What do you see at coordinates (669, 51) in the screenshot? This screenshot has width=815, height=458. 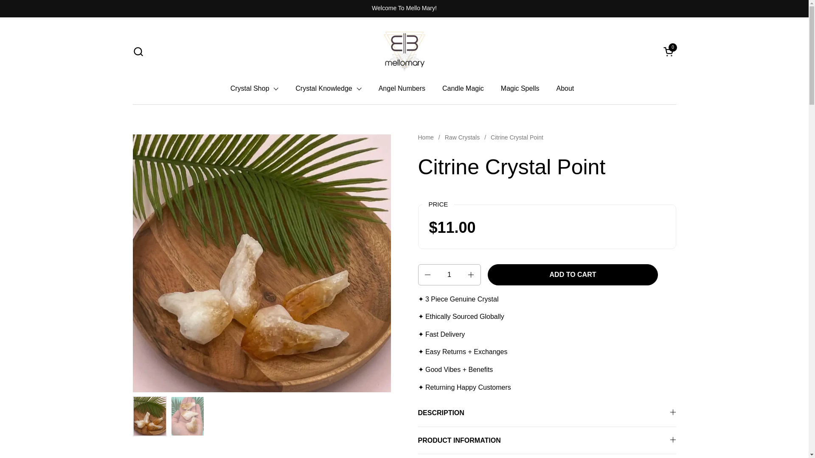 I see `Open cart` at bounding box center [669, 51].